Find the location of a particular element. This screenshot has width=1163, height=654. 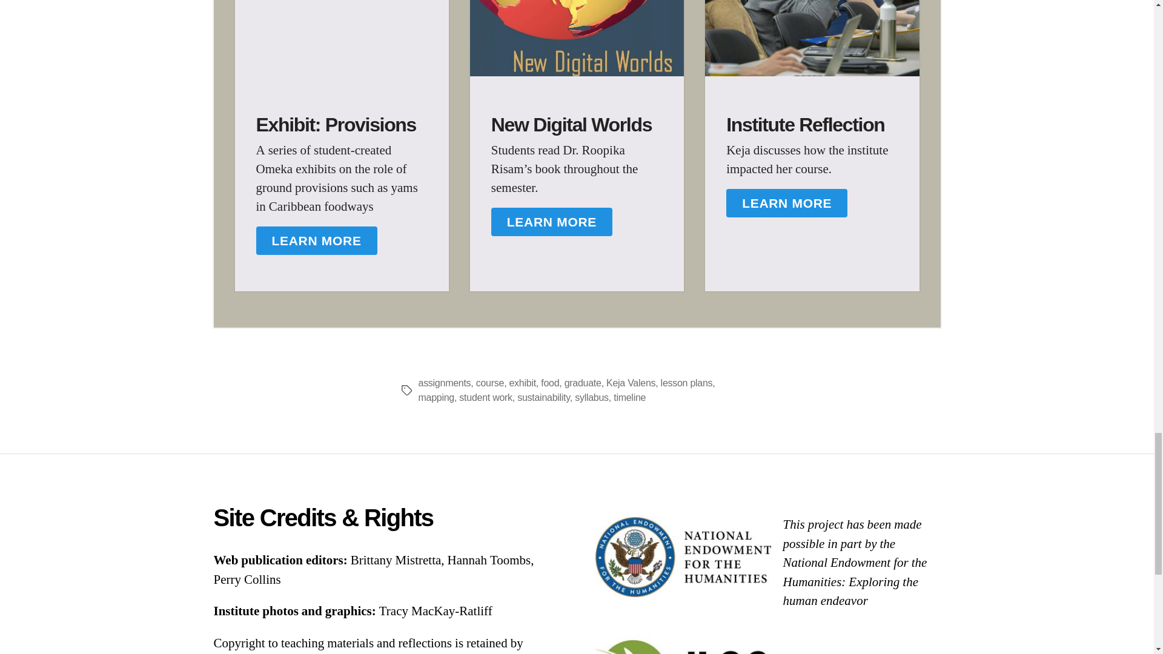

LEARN MORE is located at coordinates (551, 222).